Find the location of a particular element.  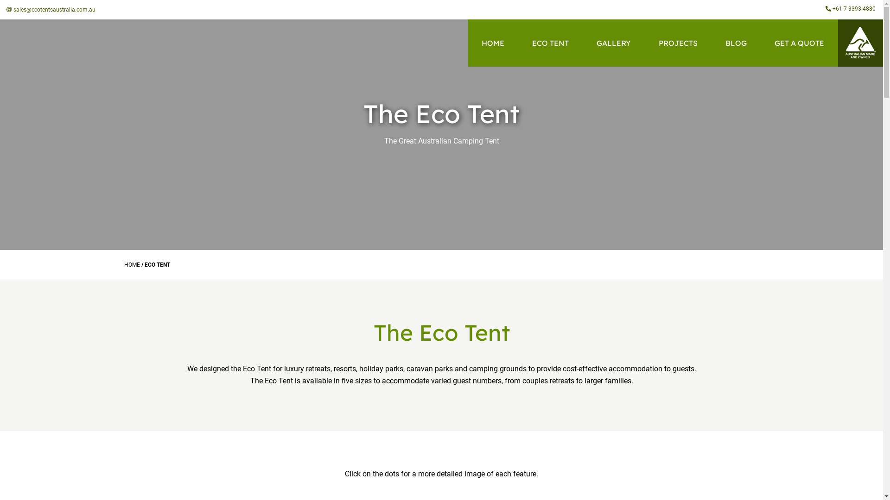

+61 7 3393 4880 is located at coordinates (851, 9).